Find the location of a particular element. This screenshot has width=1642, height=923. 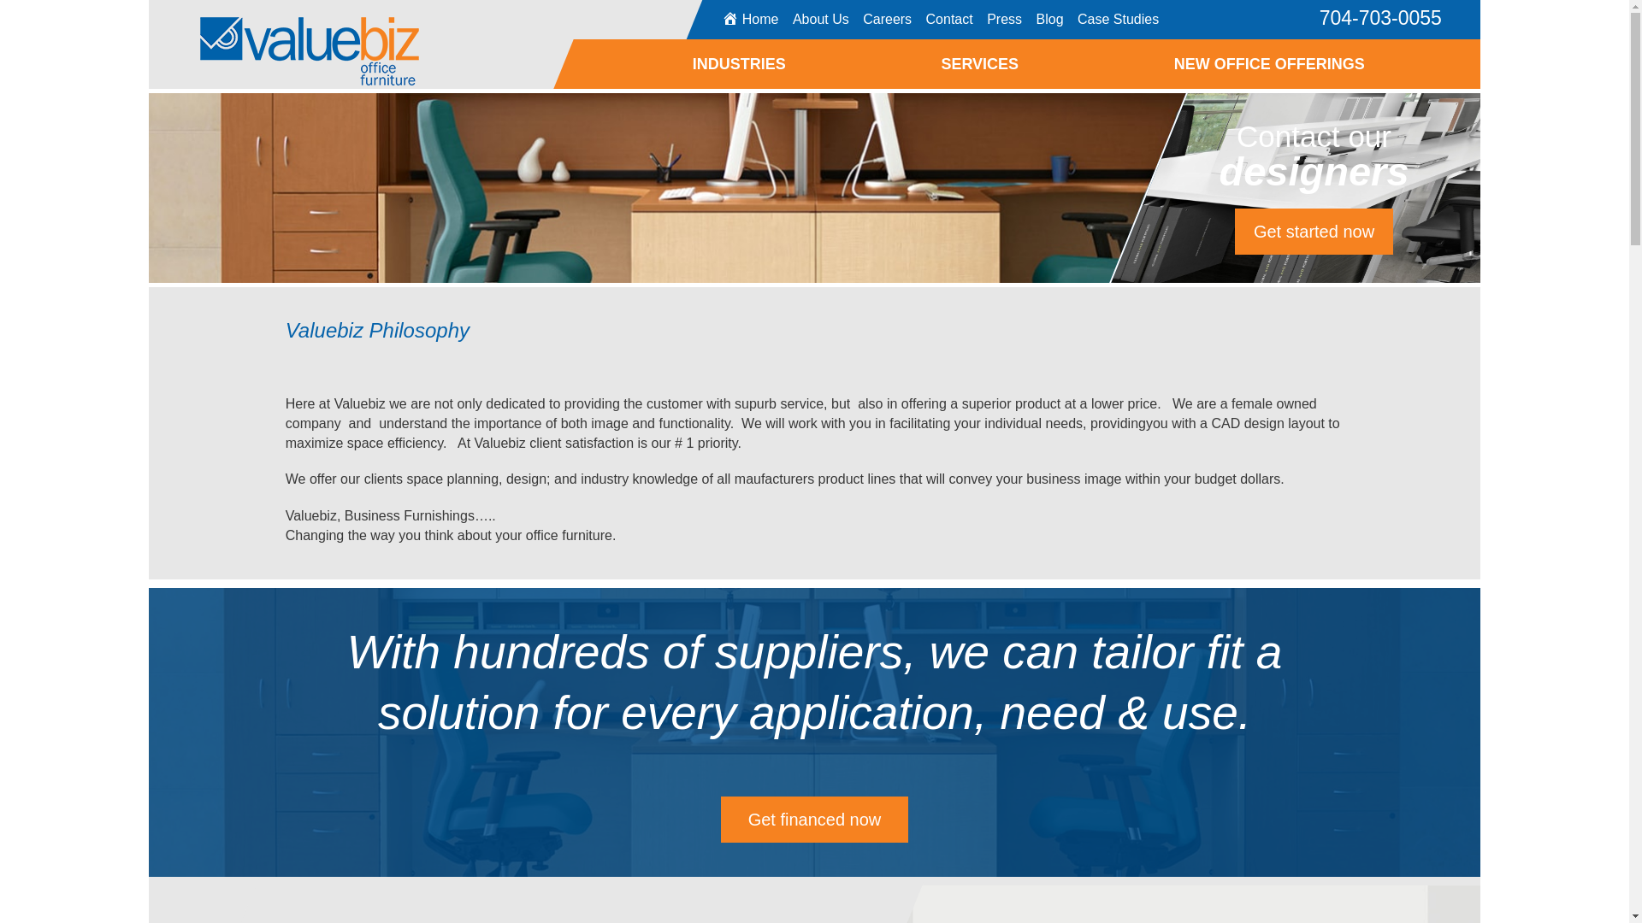

Get financed now is located at coordinates (814, 820).